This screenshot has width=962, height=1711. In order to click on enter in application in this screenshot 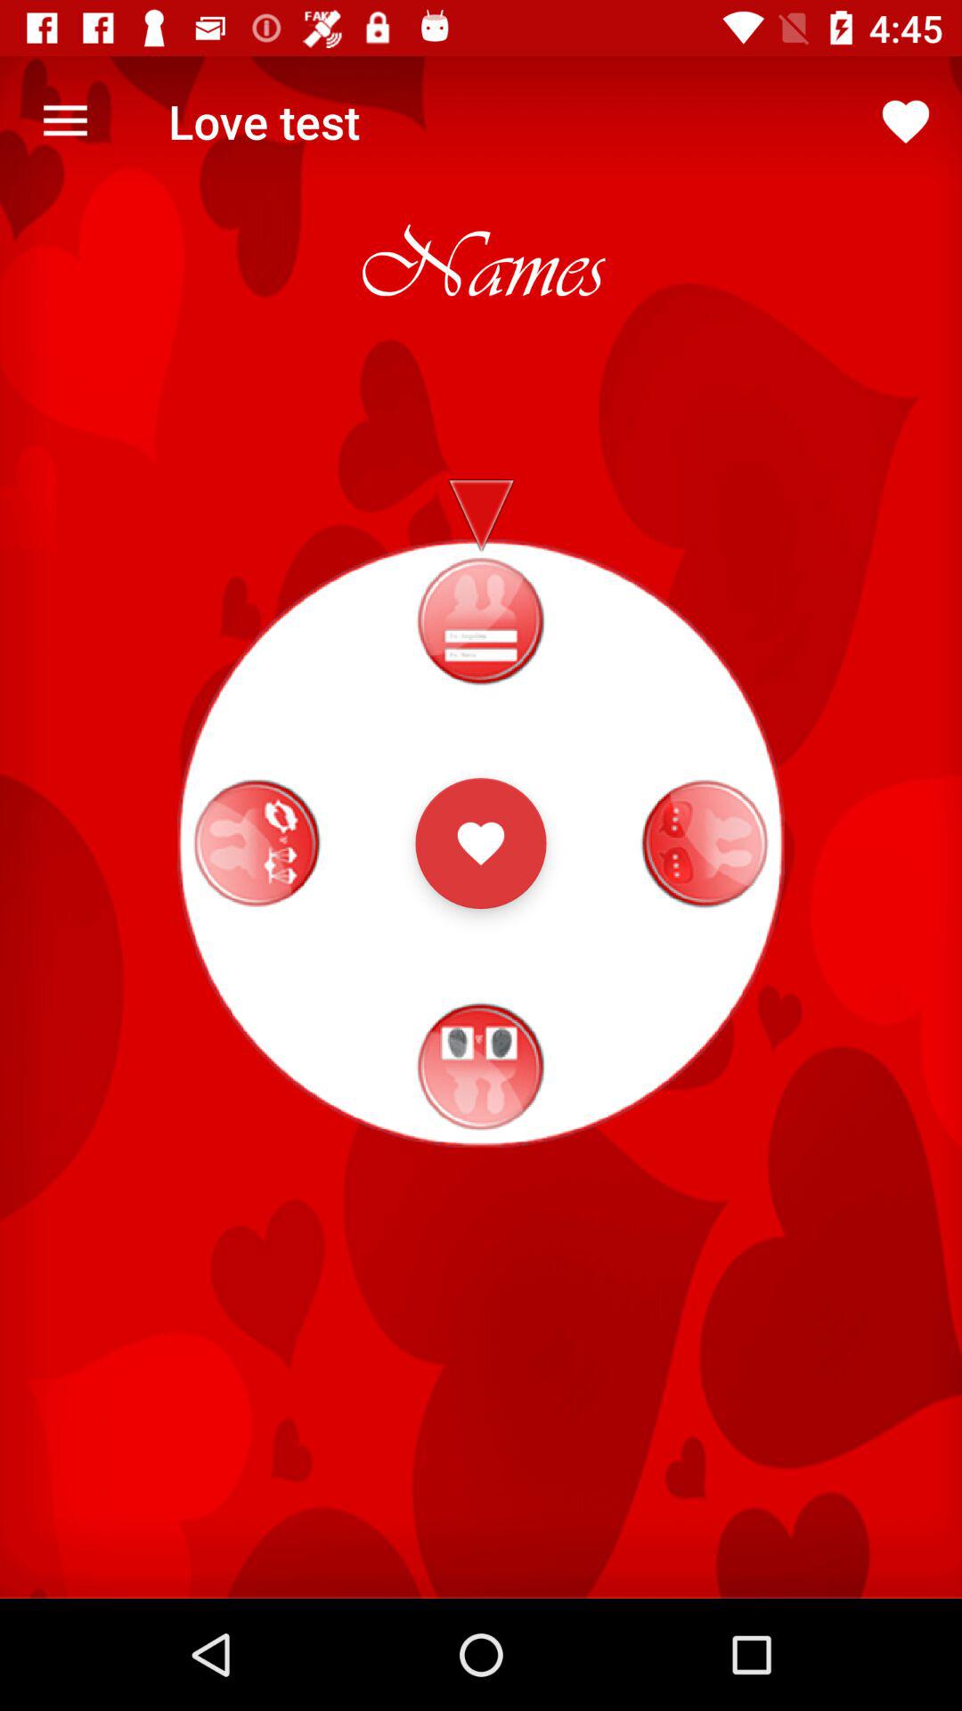, I will do `click(481, 843)`.